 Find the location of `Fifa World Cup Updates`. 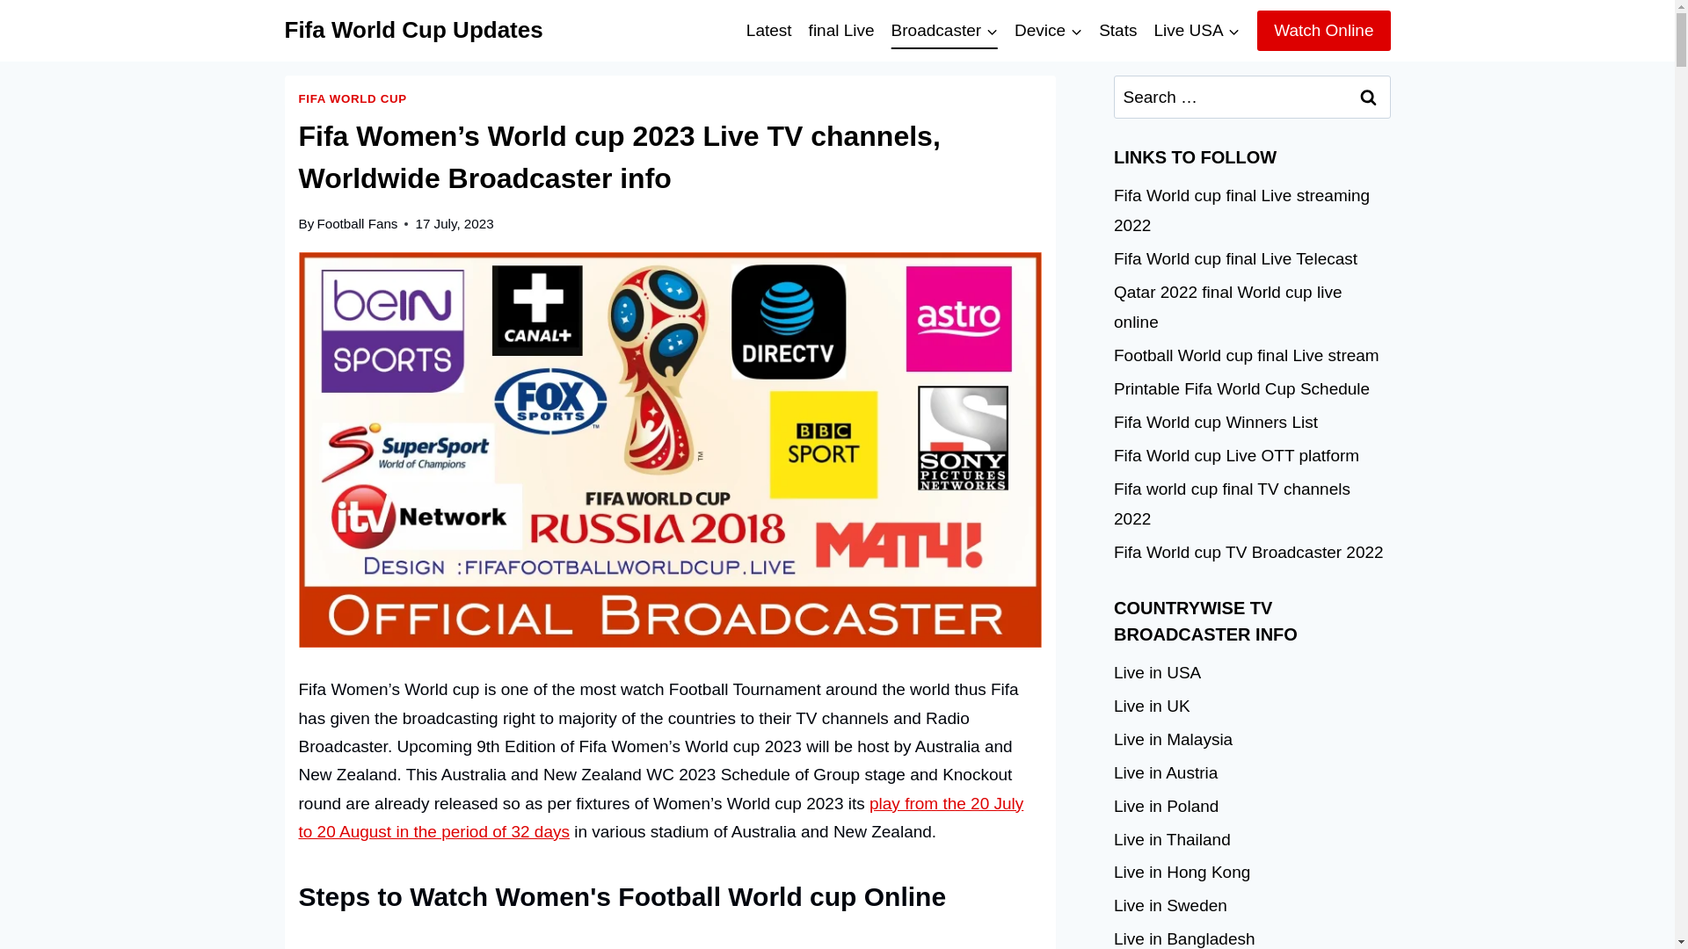

Fifa World Cup Updates is located at coordinates (414, 30).